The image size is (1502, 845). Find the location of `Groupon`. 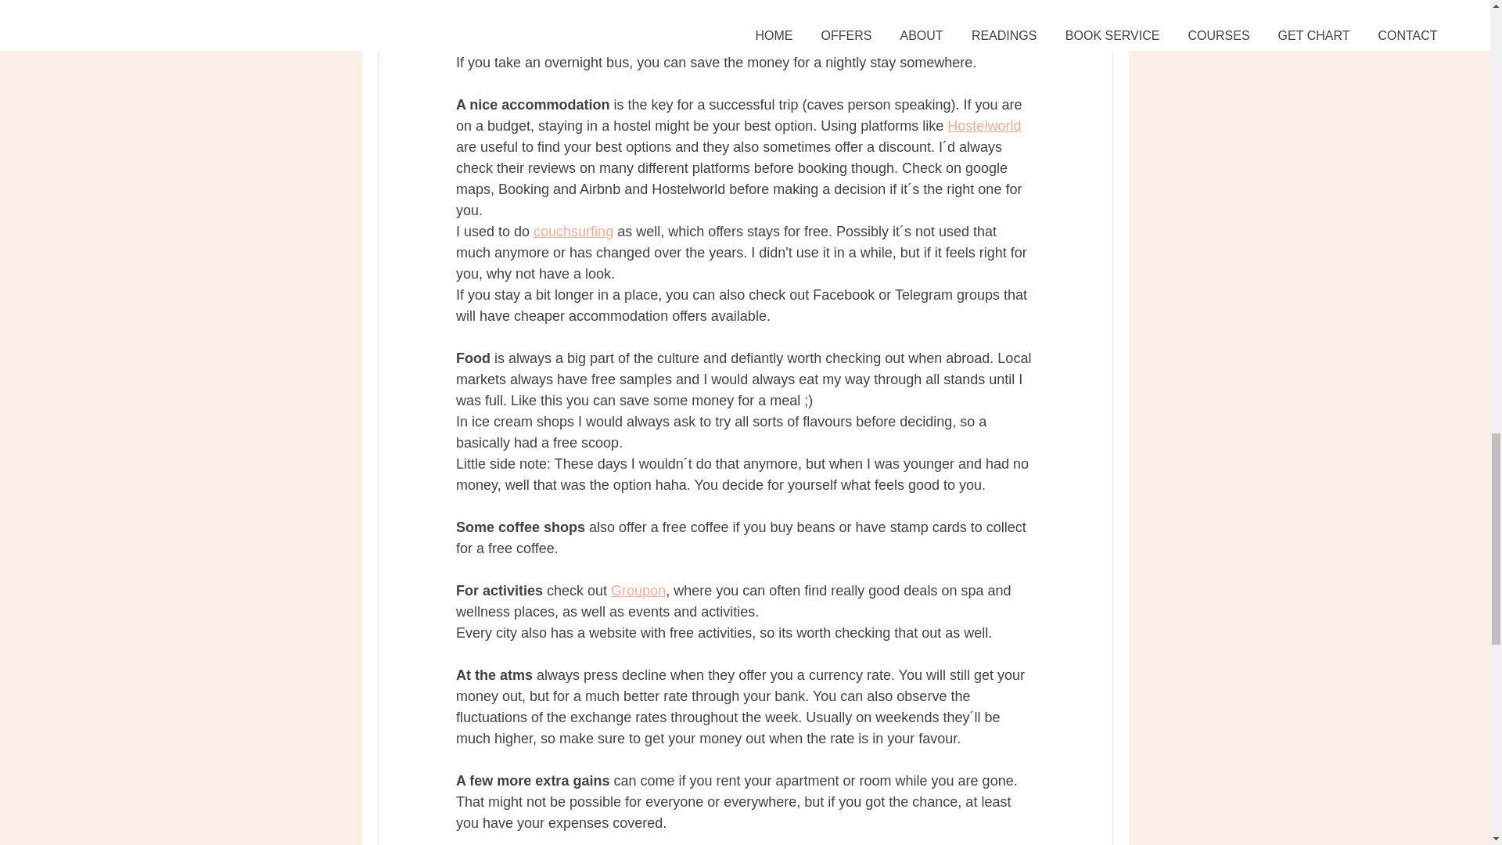

Groupon is located at coordinates (638, 590).